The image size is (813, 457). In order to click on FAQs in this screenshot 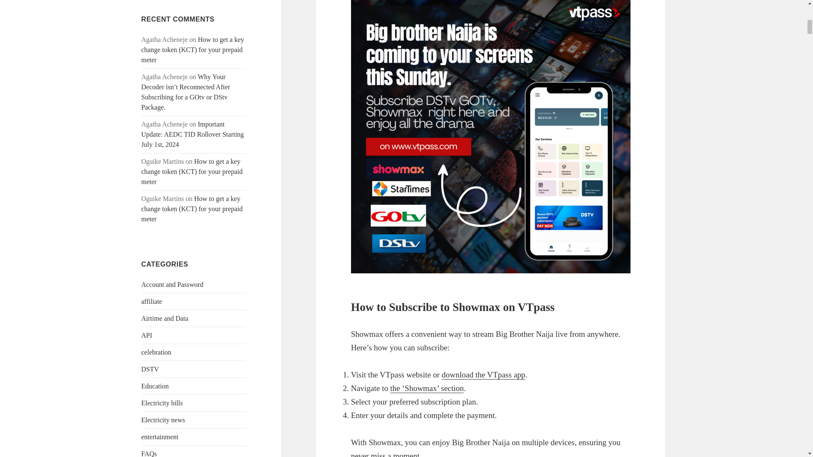, I will do `click(149, 454)`.